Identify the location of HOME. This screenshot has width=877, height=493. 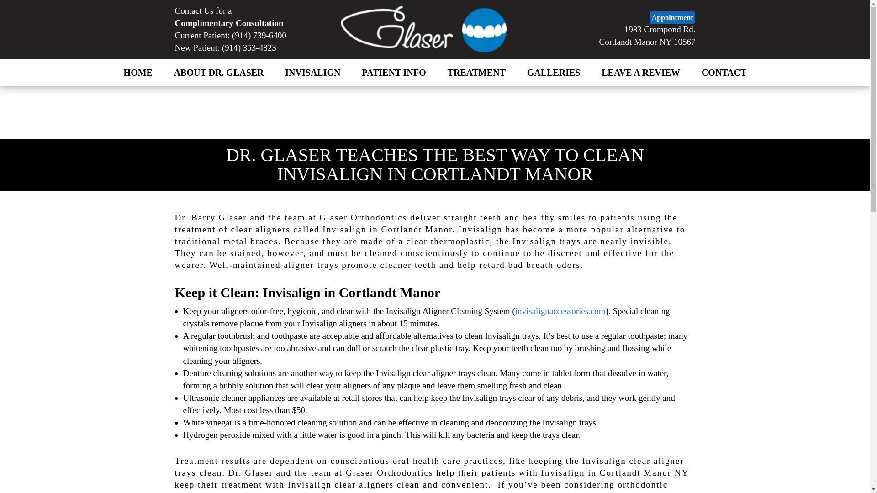
(218, 73).